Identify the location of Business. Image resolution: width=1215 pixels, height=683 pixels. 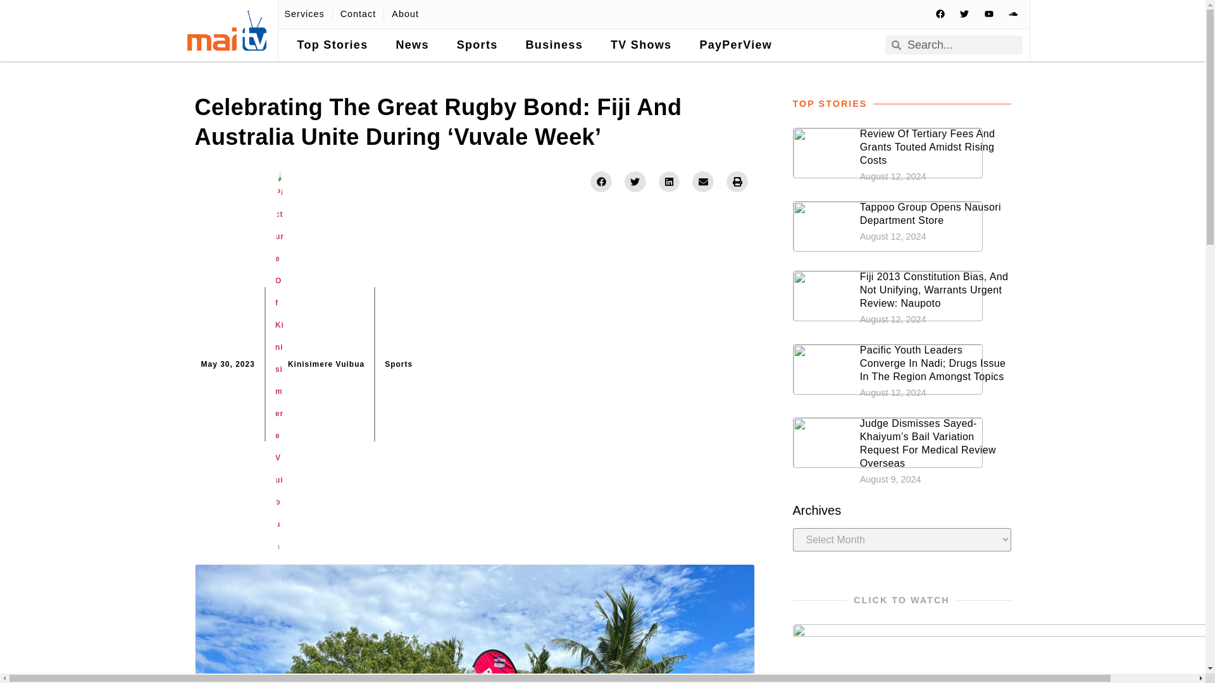
(554, 46).